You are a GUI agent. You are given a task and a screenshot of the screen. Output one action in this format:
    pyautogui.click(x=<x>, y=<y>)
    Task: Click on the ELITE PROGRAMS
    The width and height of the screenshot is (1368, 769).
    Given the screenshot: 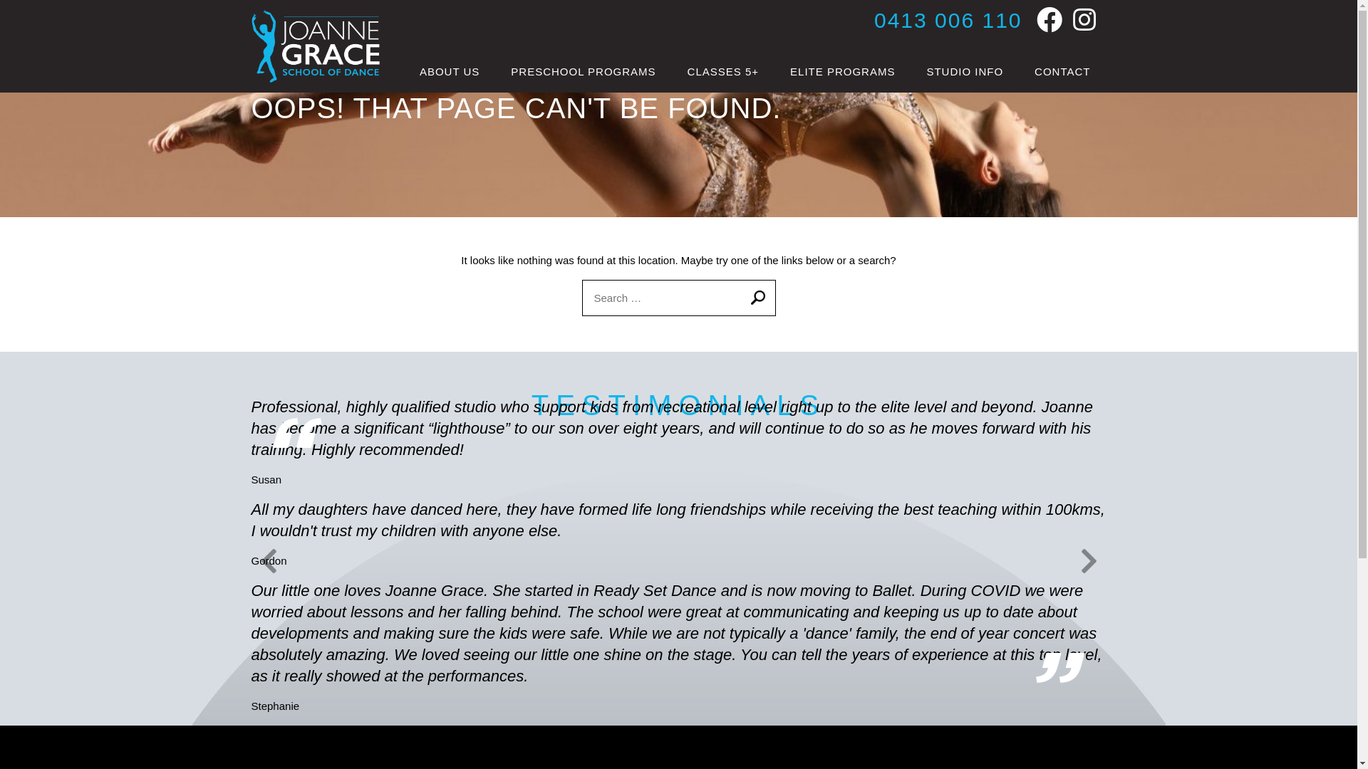 What is the action you would take?
    pyautogui.click(x=842, y=72)
    